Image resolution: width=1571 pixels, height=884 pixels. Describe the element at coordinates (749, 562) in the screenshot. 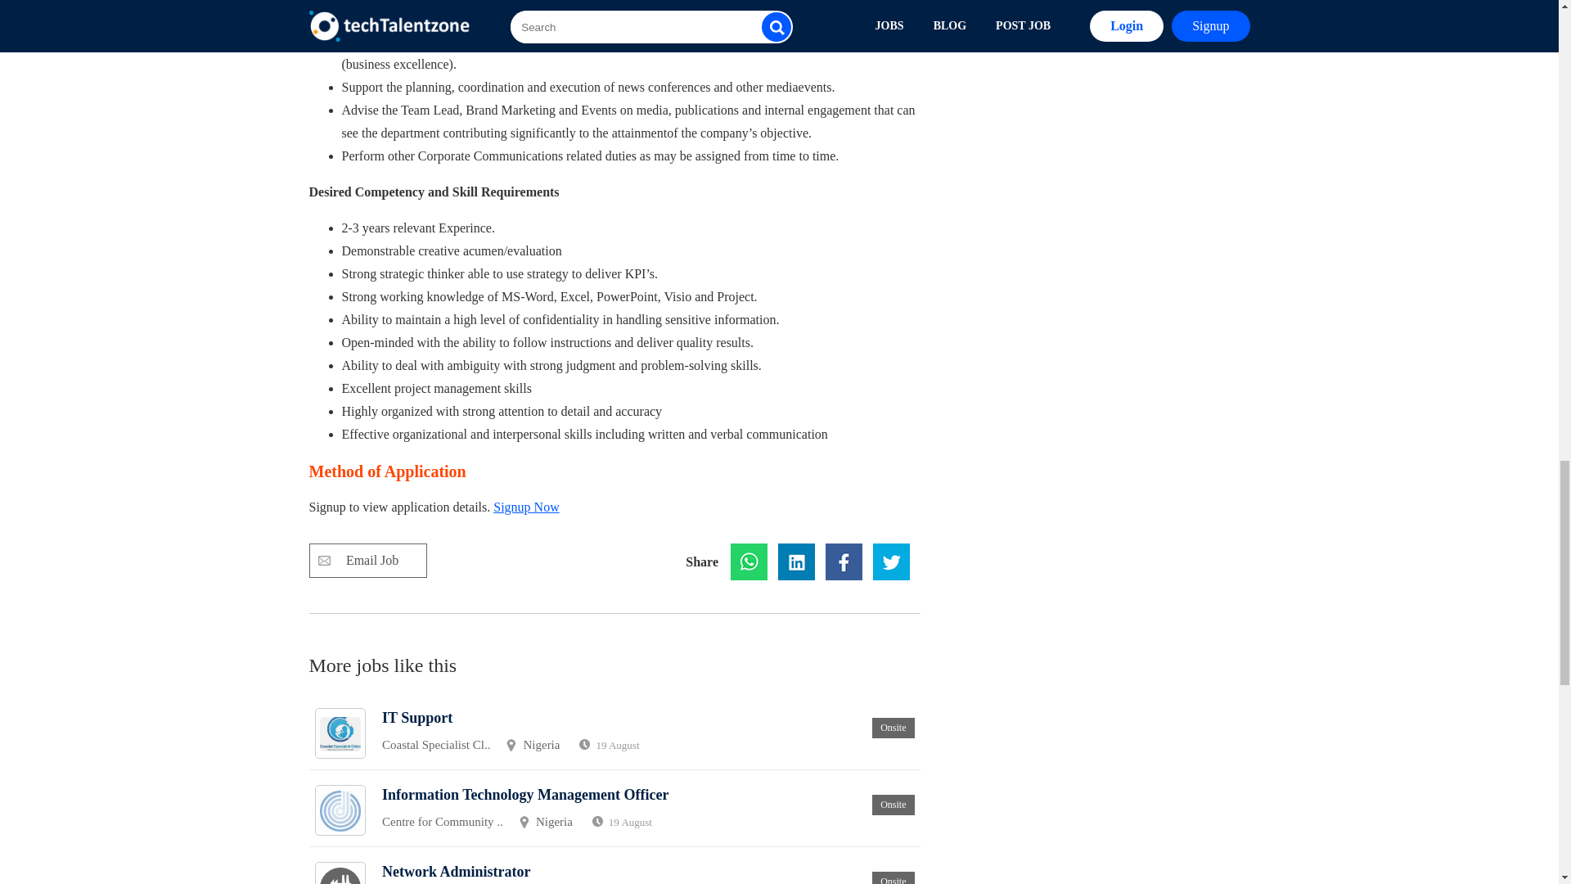

I see `Share this job on Whatsapp` at that location.